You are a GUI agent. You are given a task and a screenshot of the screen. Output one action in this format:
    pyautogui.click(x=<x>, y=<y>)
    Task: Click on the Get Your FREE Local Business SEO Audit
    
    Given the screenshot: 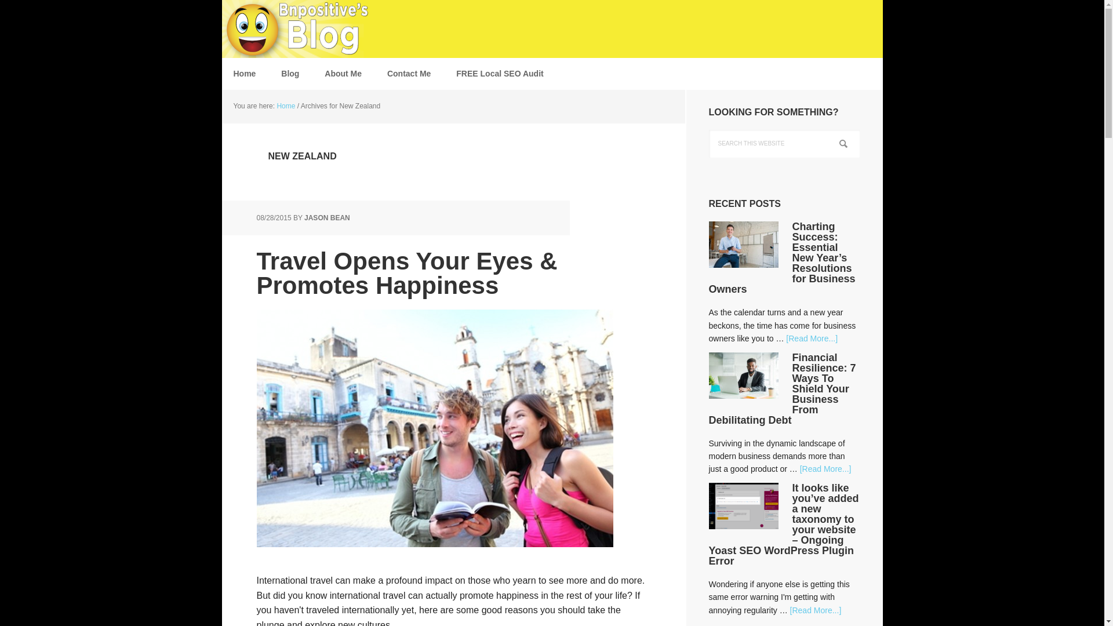 What is the action you would take?
    pyautogui.click(x=499, y=74)
    